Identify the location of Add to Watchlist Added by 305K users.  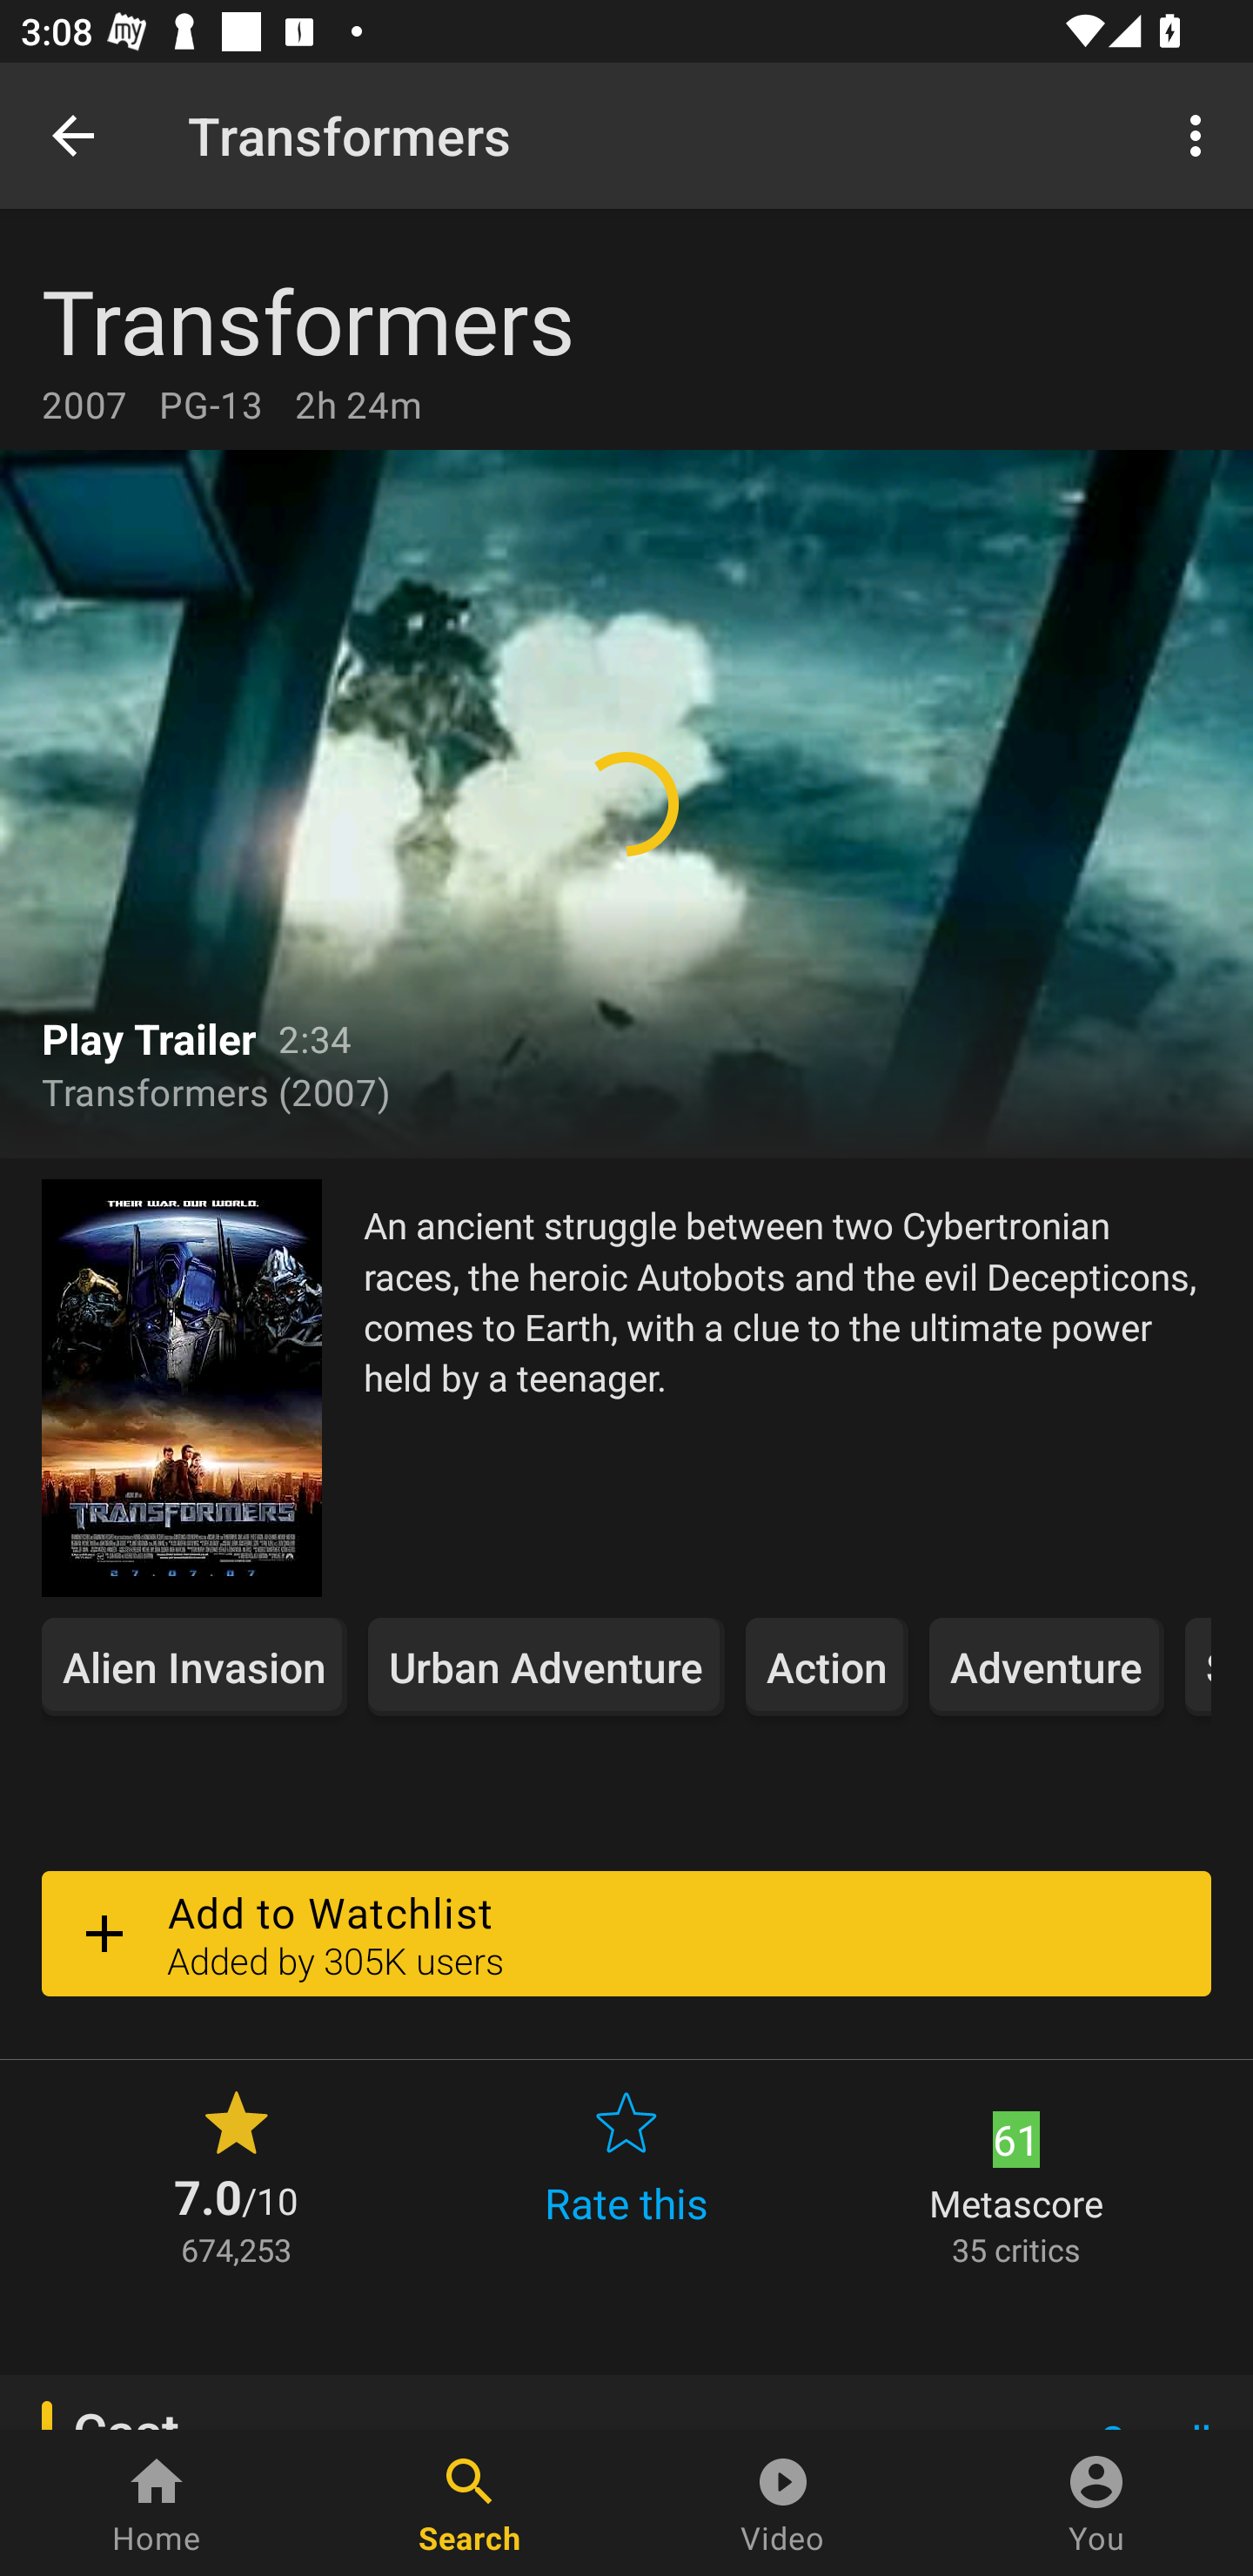
(626, 1933).